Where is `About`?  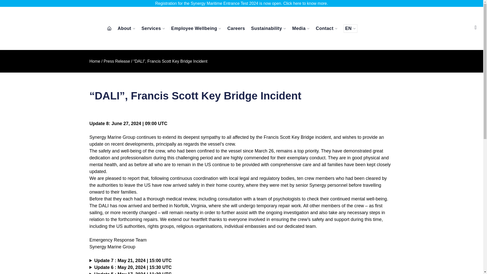
About is located at coordinates (126, 28).